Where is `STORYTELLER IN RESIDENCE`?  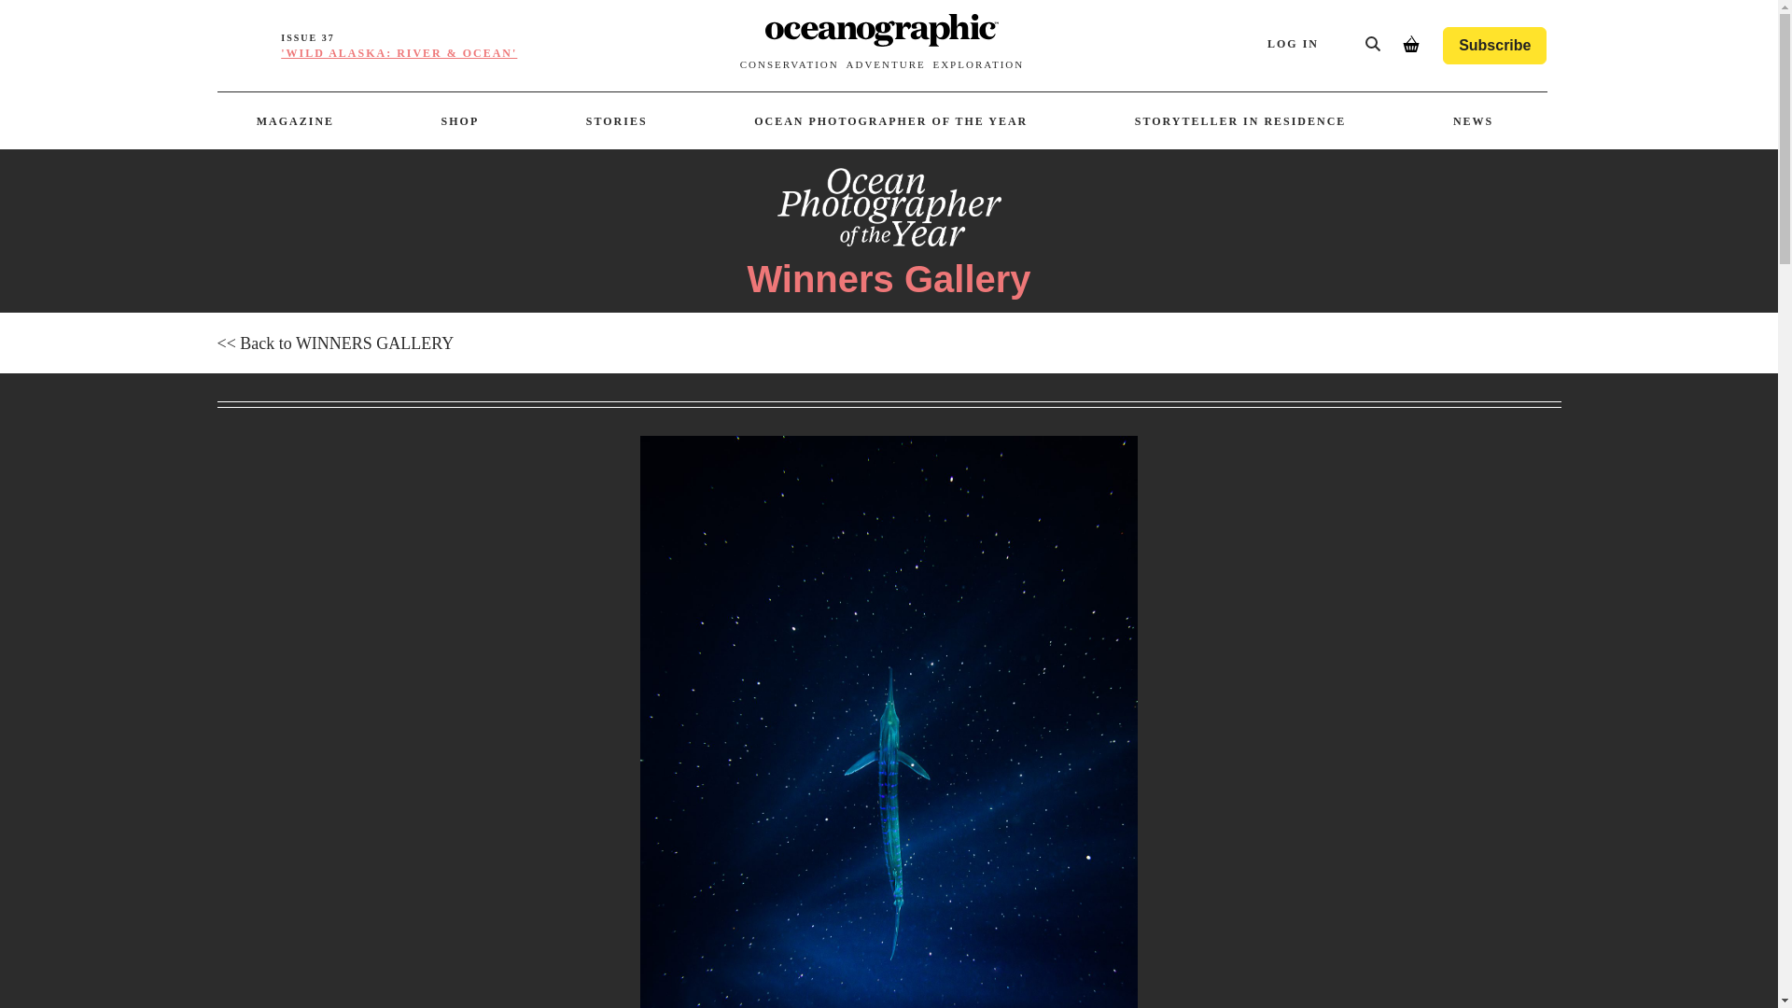
STORYTELLER IN RESIDENCE is located at coordinates (1240, 121).